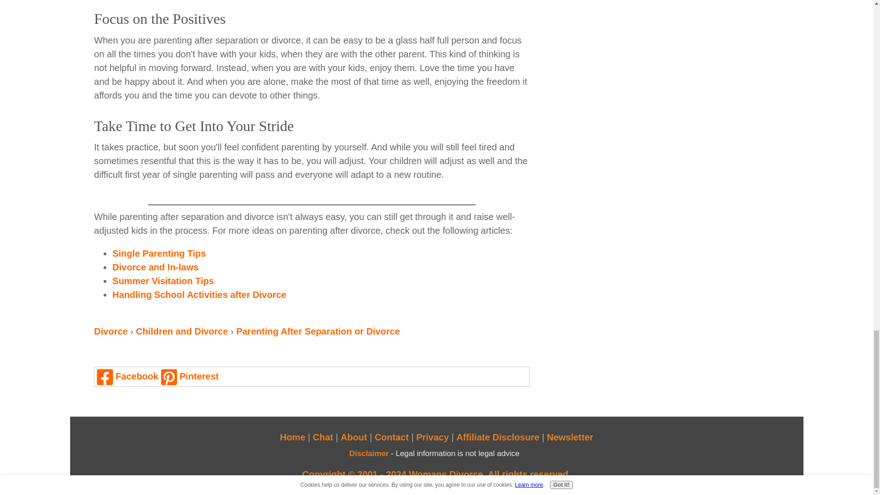 The image size is (880, 495). I want to click on Single Parenting Tips, so click(159, 253).